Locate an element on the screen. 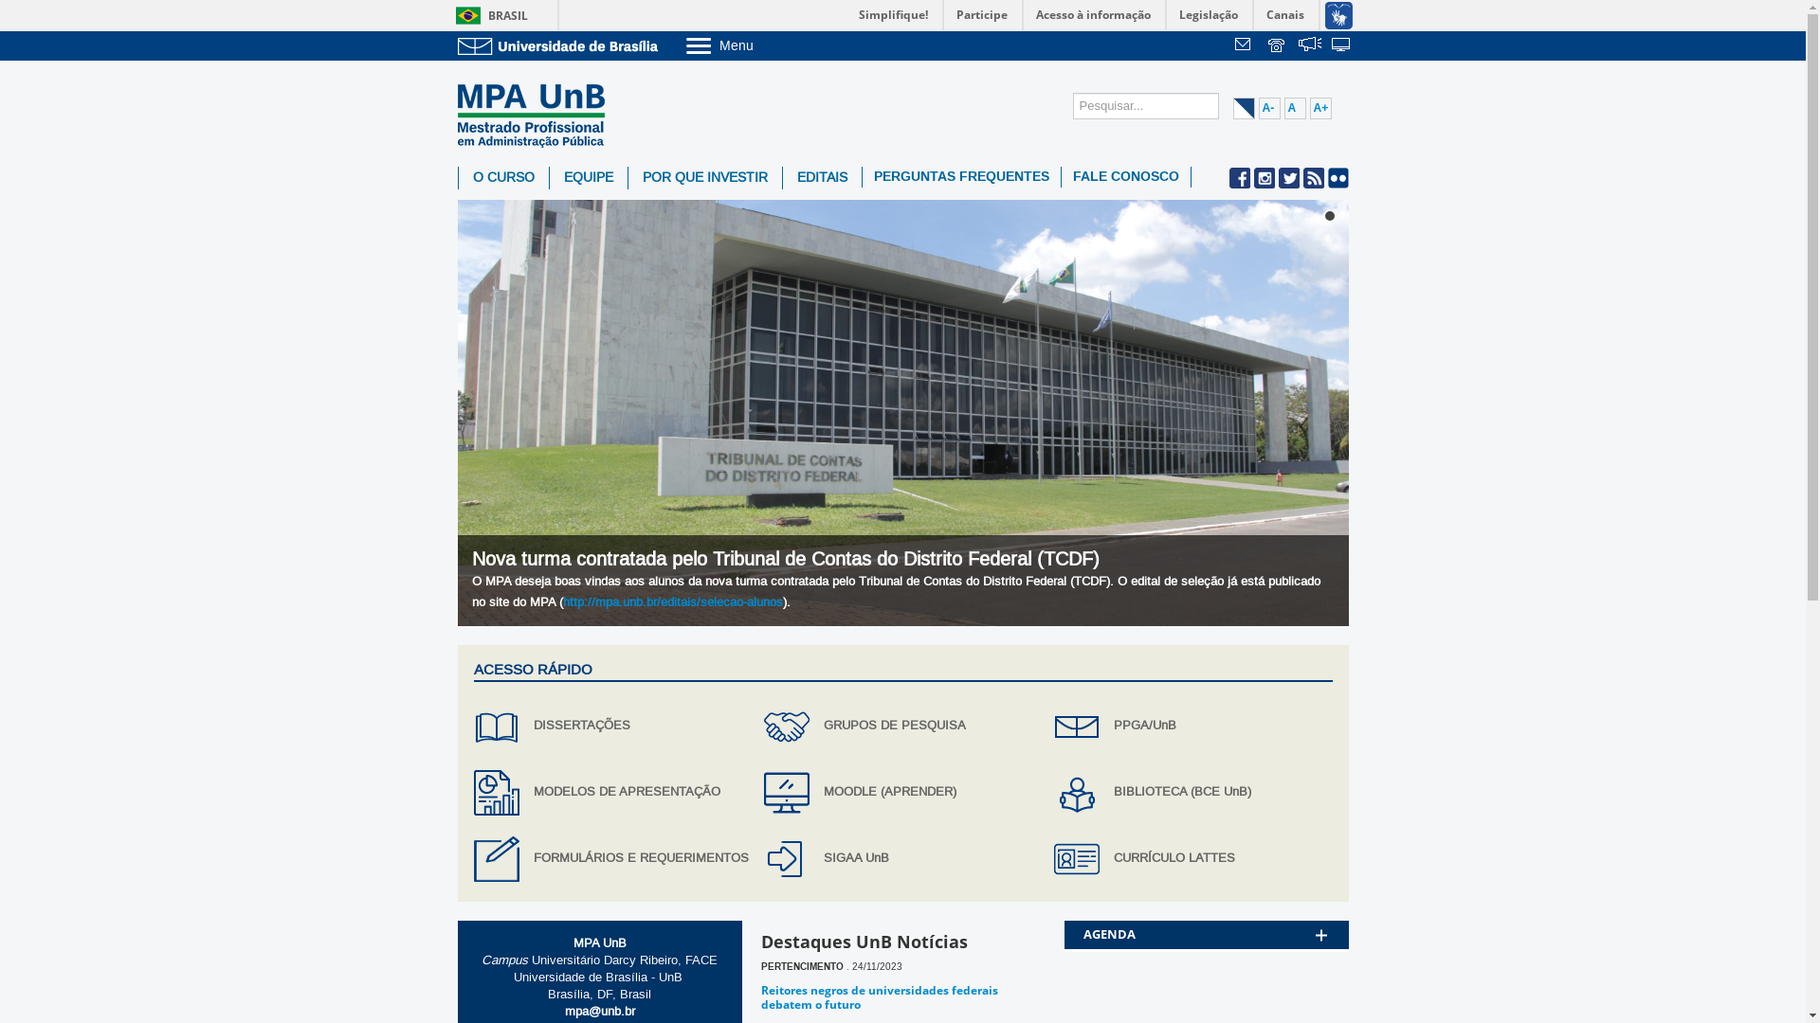 Image resolution: width=1820 pixels, height=1023 pixels. A+ is located at coordinates (1321, 108).